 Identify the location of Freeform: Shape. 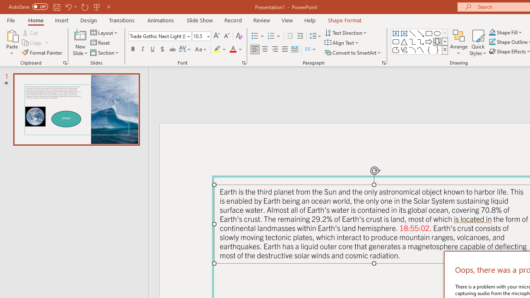
(396, 50).